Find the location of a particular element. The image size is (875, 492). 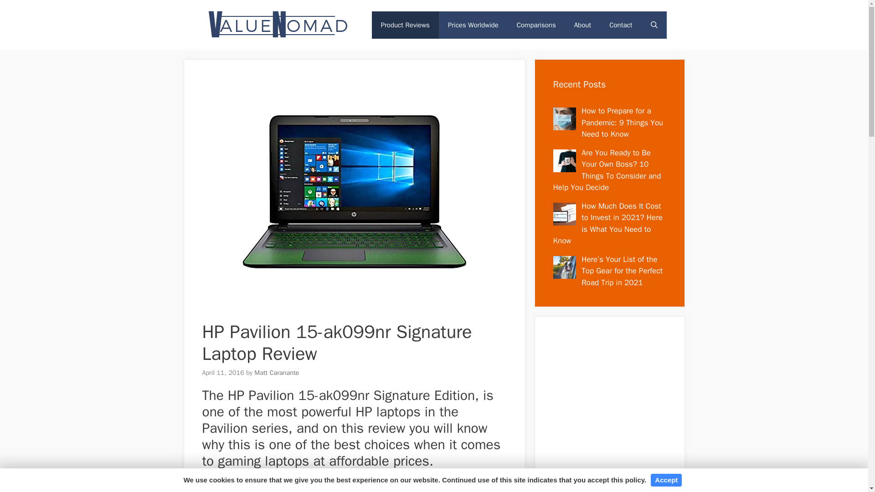

Value Nomad is located at coordinates (277, 24).